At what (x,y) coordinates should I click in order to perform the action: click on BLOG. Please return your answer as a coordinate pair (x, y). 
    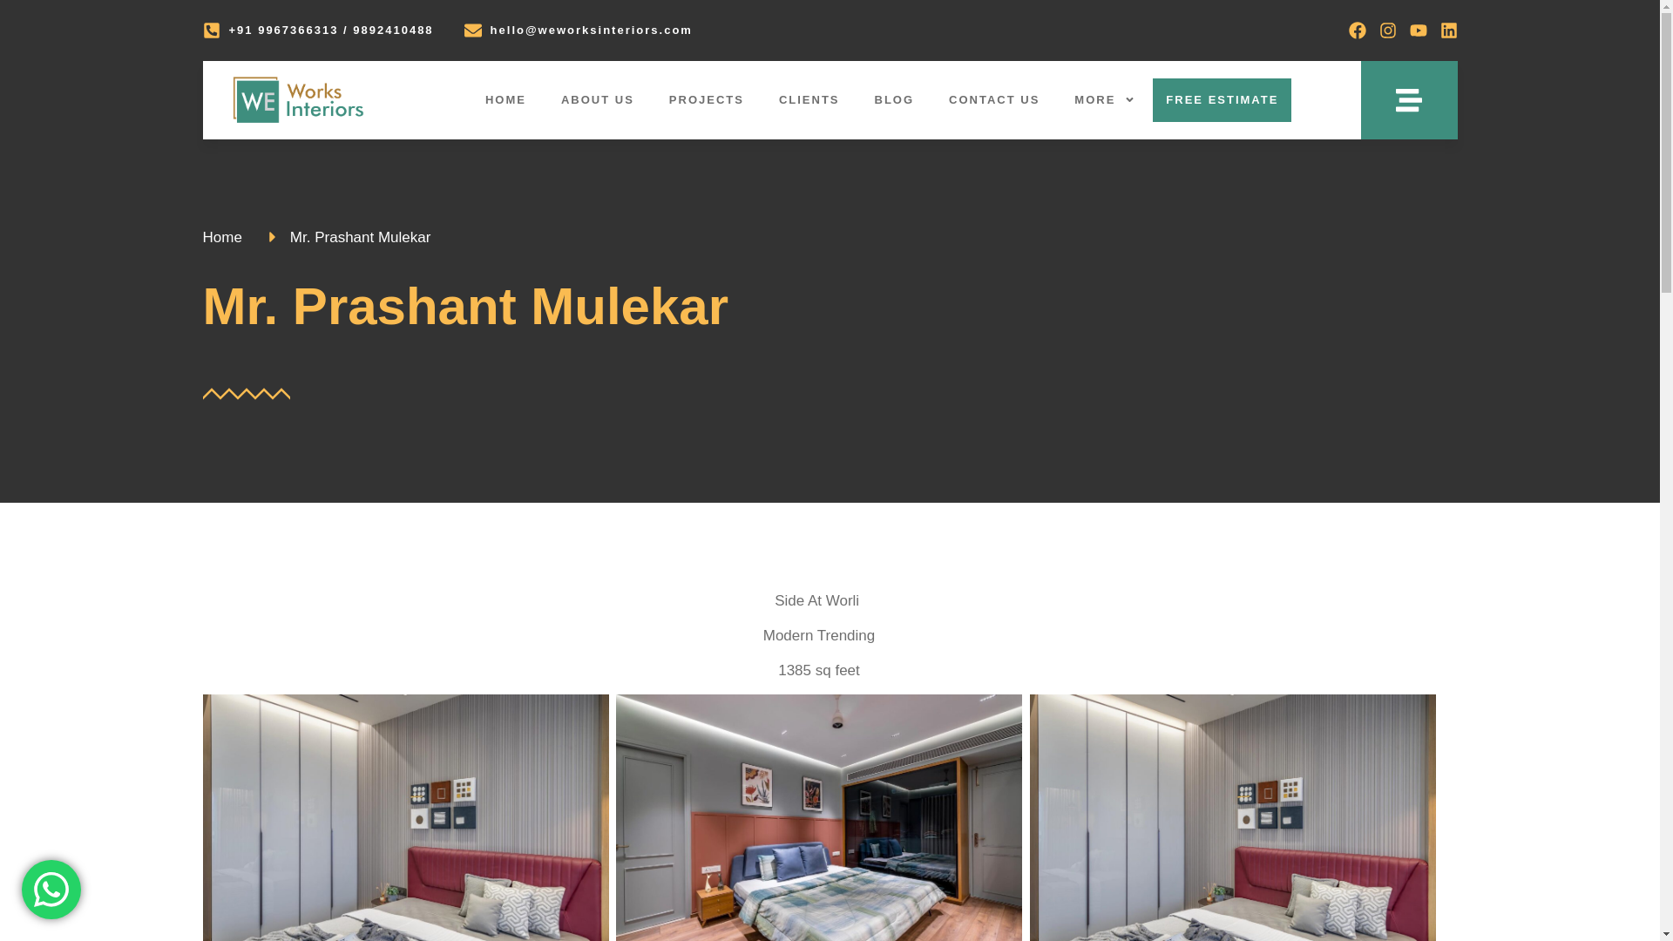
    Looking at the image, I should click on (894, 99).